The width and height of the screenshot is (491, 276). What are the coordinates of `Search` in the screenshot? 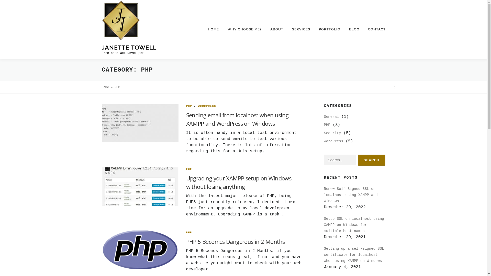 It's located at (372, 160).